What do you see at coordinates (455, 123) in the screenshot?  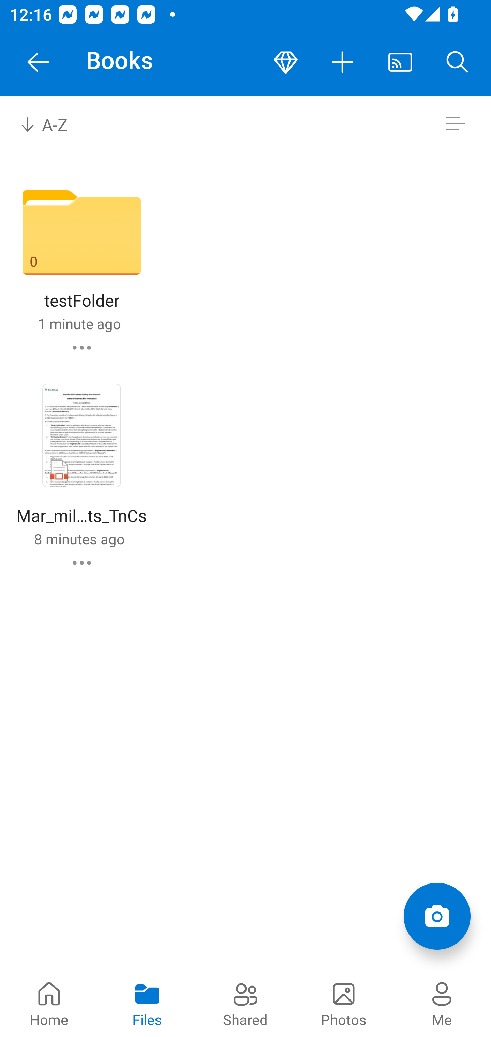 I see `Switch to list view` at bounding box center [455, 123].